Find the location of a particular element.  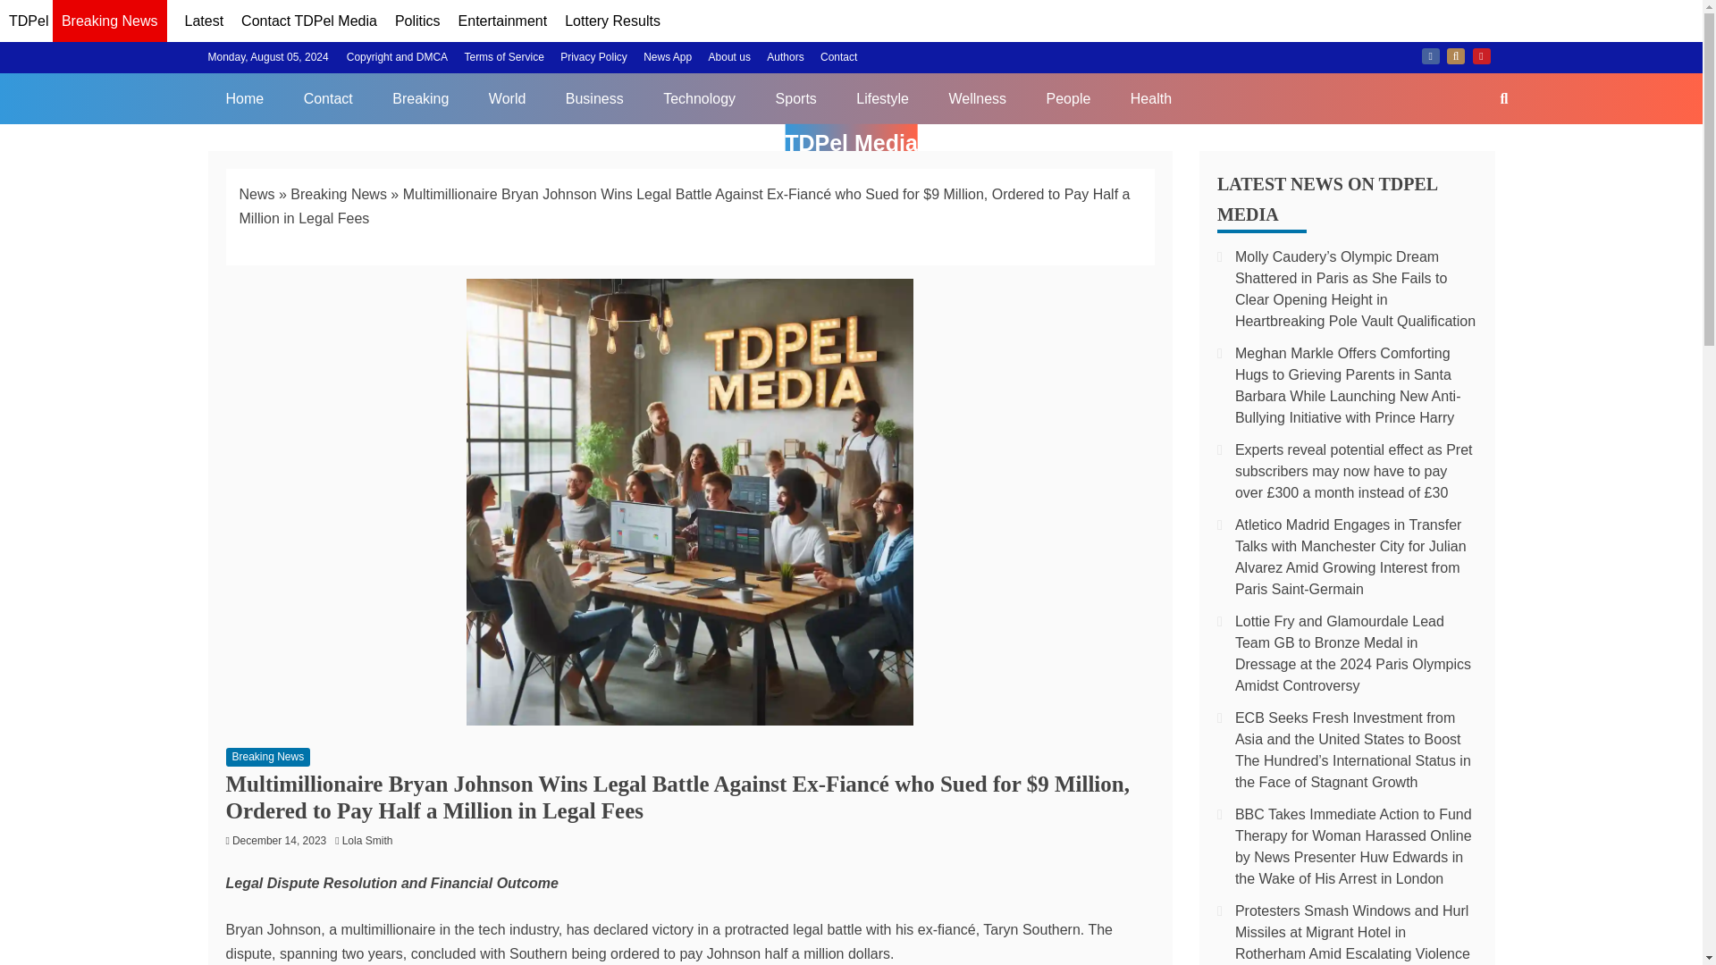

Lottery Results is located at coordinates (612, 21).